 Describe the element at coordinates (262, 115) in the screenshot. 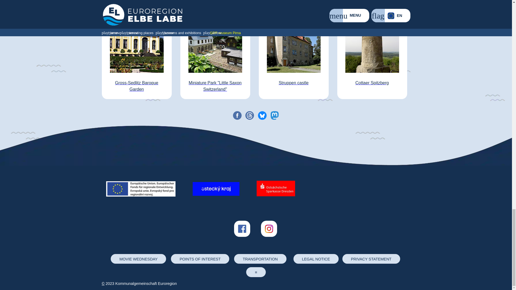

I see `Teilen` at that location.